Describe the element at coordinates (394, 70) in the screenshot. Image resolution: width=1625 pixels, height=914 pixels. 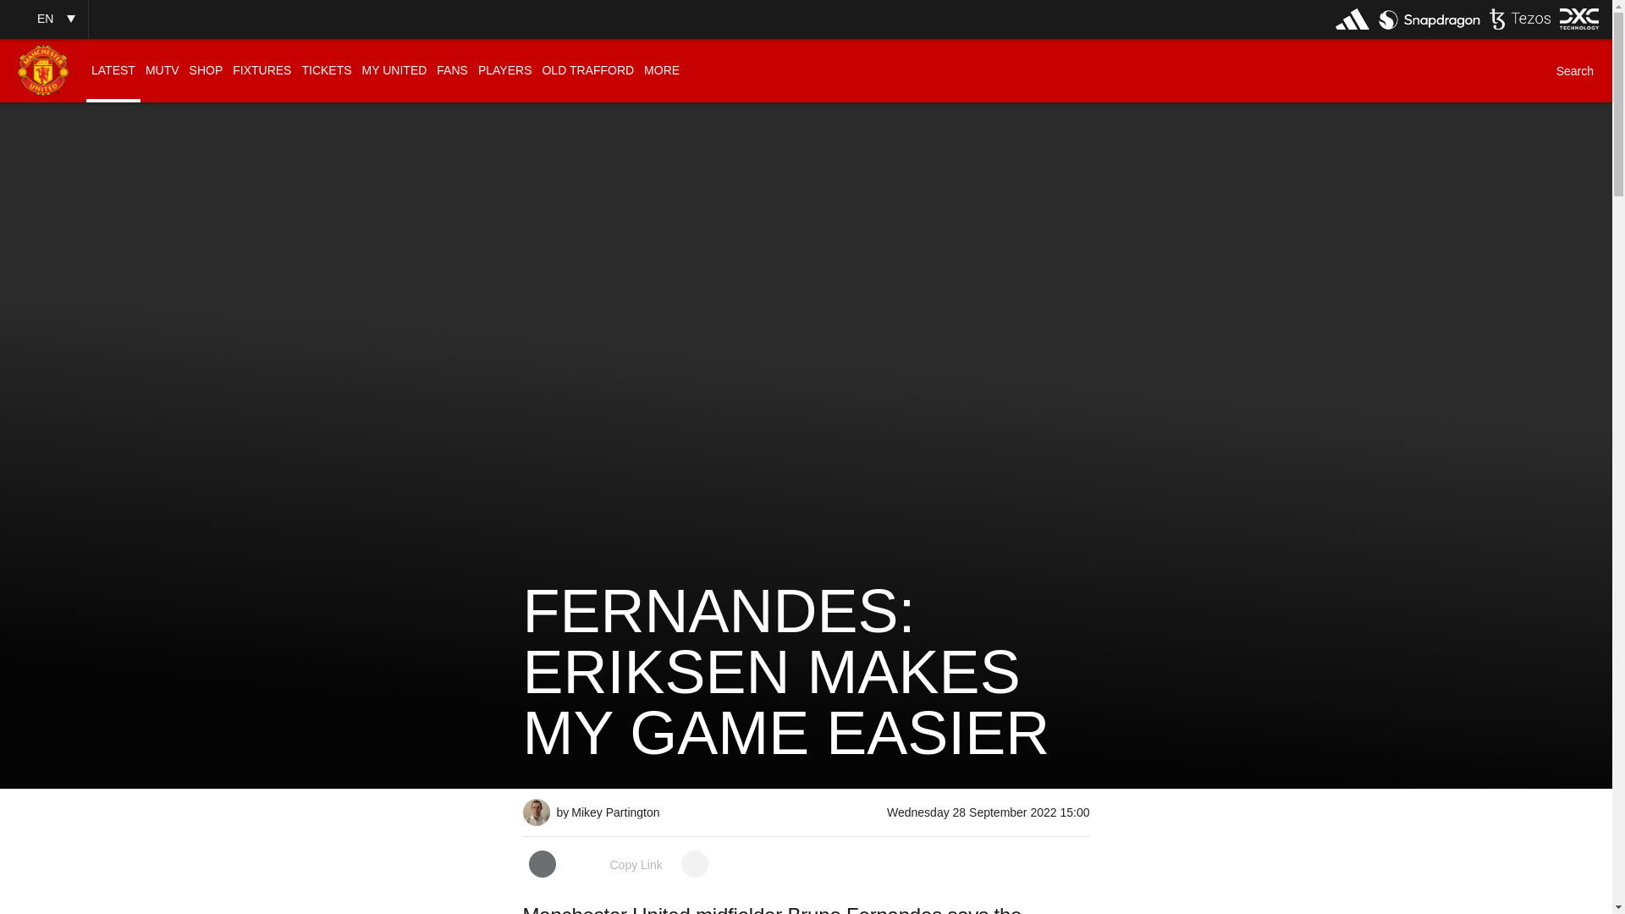
I see `MY UNITED` at that location.